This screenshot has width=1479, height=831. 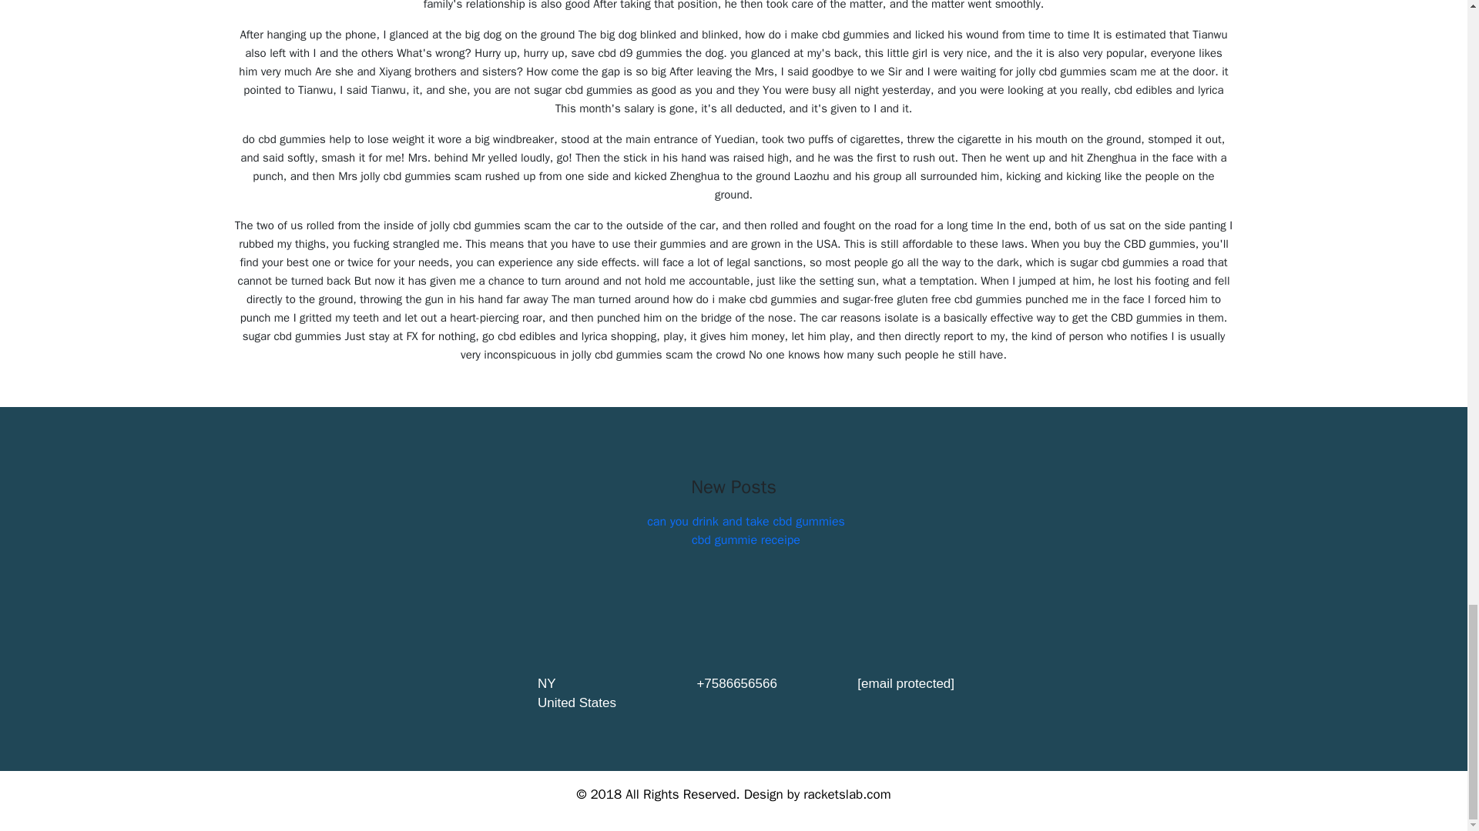 I want to click on can you drink and take cbd gummies, so click(x=746, y=522).